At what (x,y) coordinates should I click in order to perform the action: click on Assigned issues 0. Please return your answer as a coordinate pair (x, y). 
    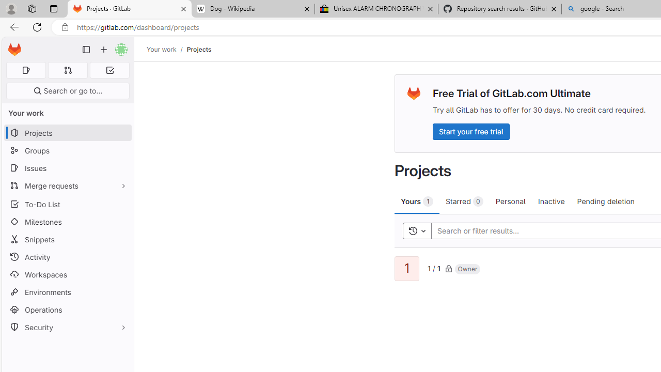
    Looking at the image, I should click on (26, 70).